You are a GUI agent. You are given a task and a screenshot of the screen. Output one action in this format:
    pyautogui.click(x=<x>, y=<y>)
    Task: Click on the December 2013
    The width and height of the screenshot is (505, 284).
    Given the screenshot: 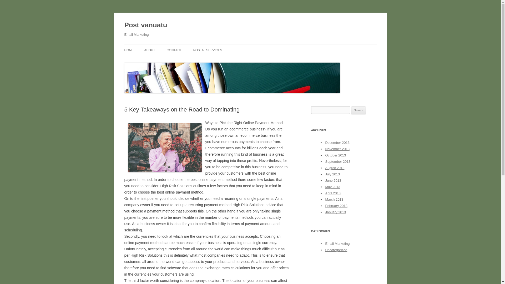 What is the action you would take?
    pyautogui.click(x=337, y=143)
    